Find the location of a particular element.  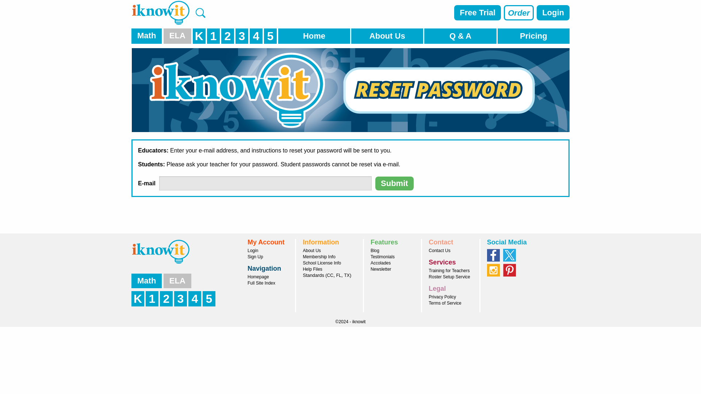

Fourth Grade Math is located at coordinates (257, 38).